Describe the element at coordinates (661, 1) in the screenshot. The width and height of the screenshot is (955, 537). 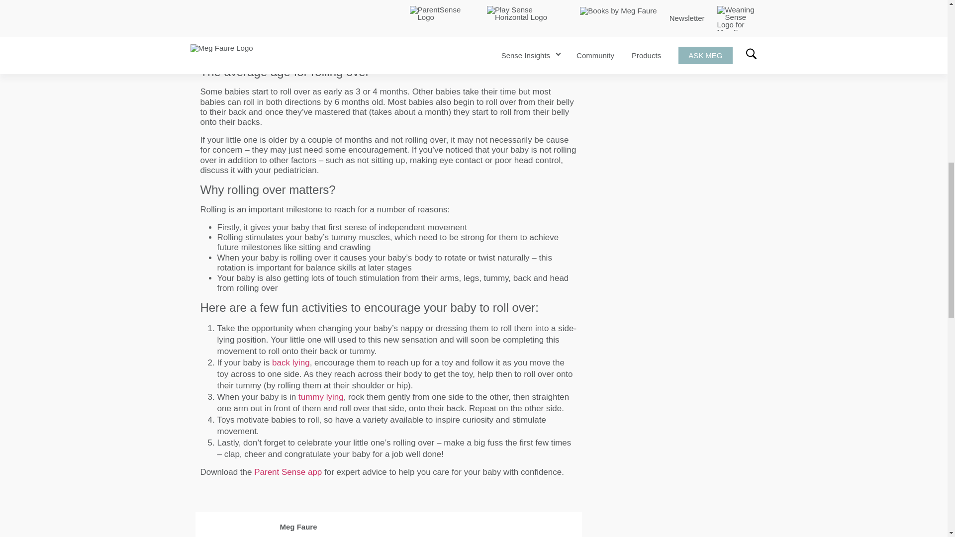
I see `Sense Courses` at that location.